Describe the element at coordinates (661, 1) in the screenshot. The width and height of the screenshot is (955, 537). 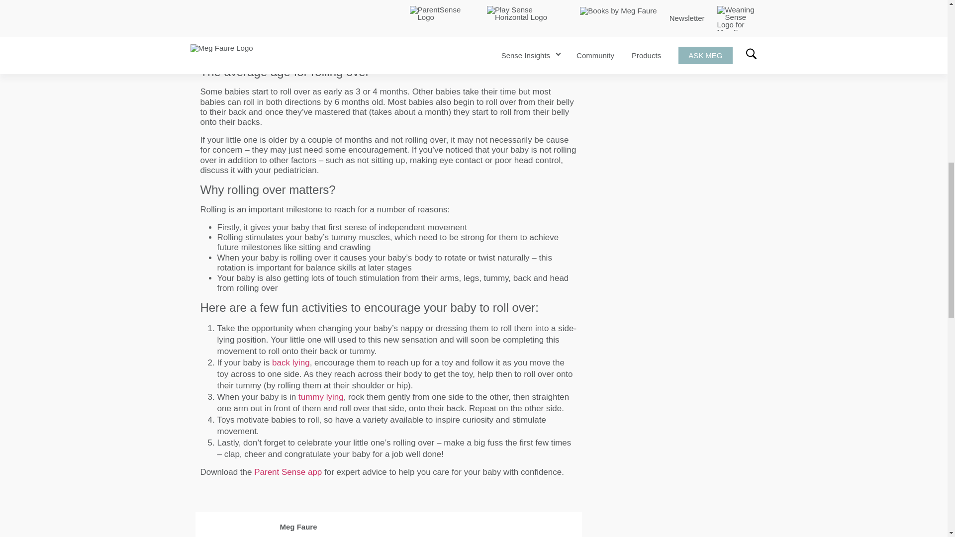
I see `Sense Courses` at that location.